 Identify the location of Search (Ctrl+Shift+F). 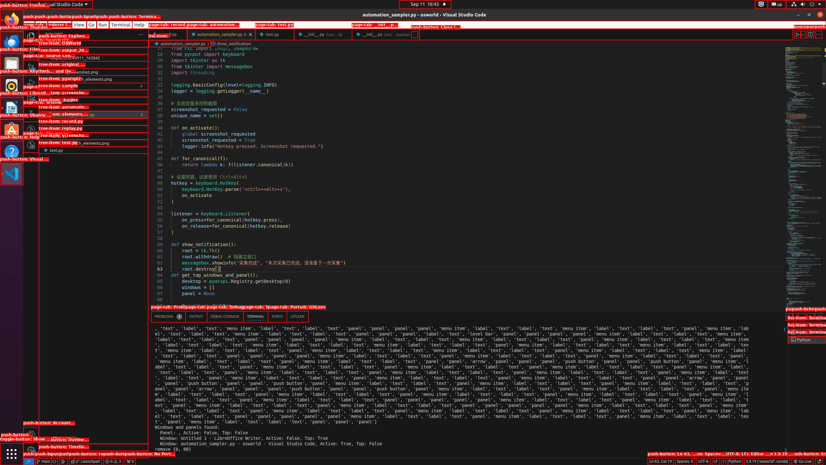
(31, 52).